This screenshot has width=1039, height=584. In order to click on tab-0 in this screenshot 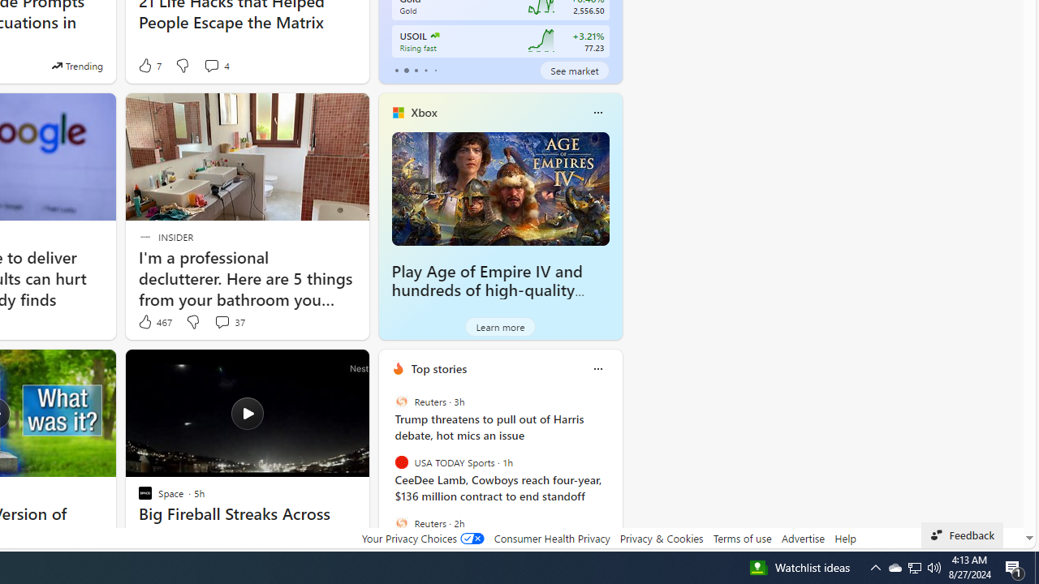, I will do `click(396, 70)`.